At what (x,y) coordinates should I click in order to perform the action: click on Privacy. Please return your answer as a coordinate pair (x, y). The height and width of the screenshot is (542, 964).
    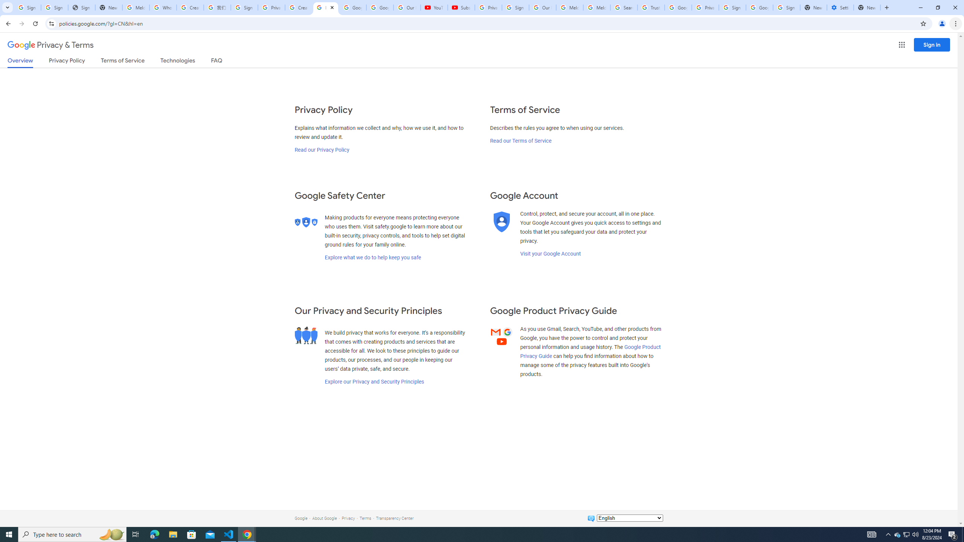
    Looking at the image, I should click on (348, 518).